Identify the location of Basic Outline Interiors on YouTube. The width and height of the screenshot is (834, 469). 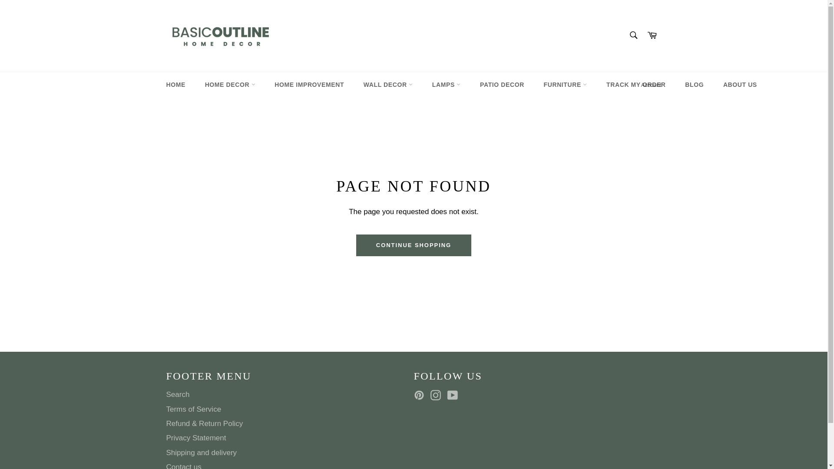
(454, 395).